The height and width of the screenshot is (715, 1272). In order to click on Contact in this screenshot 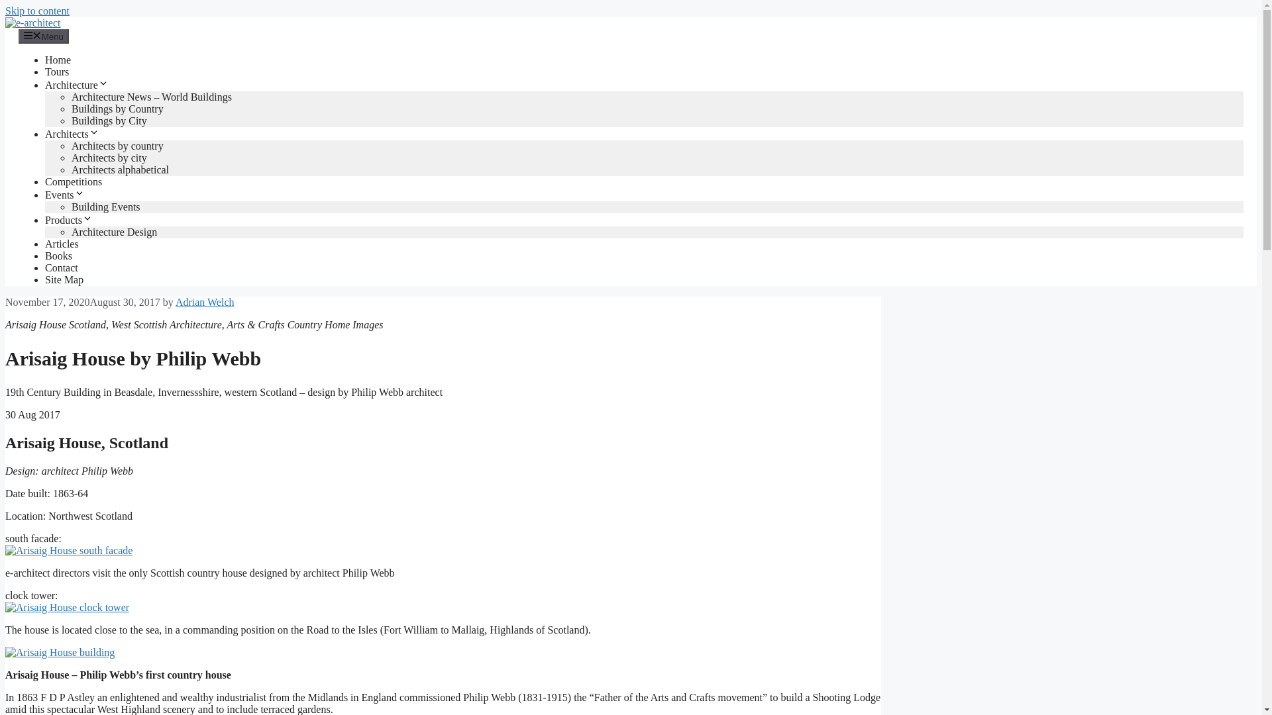, I will do `click(61, 267)`.